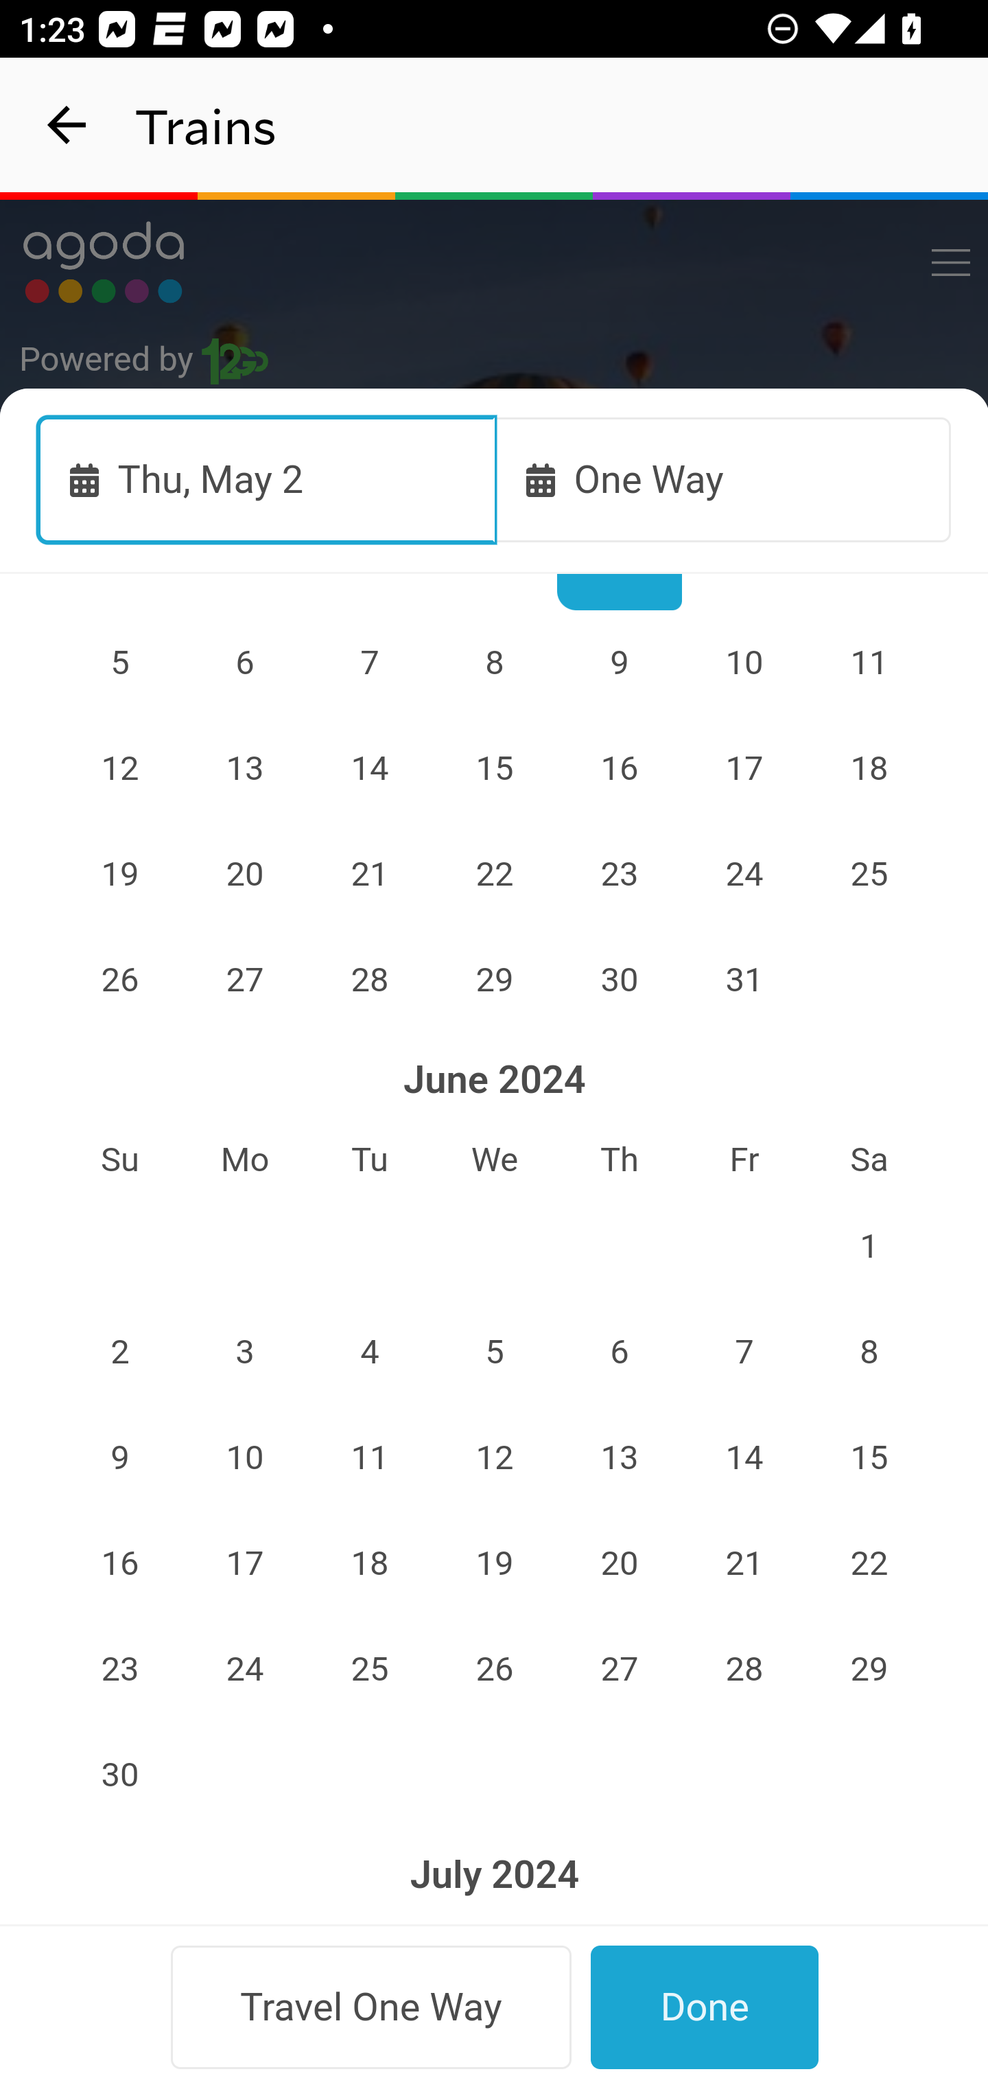  Describe the element at coordinates (119, 1352) in the screenshot. I see `2` at that location.